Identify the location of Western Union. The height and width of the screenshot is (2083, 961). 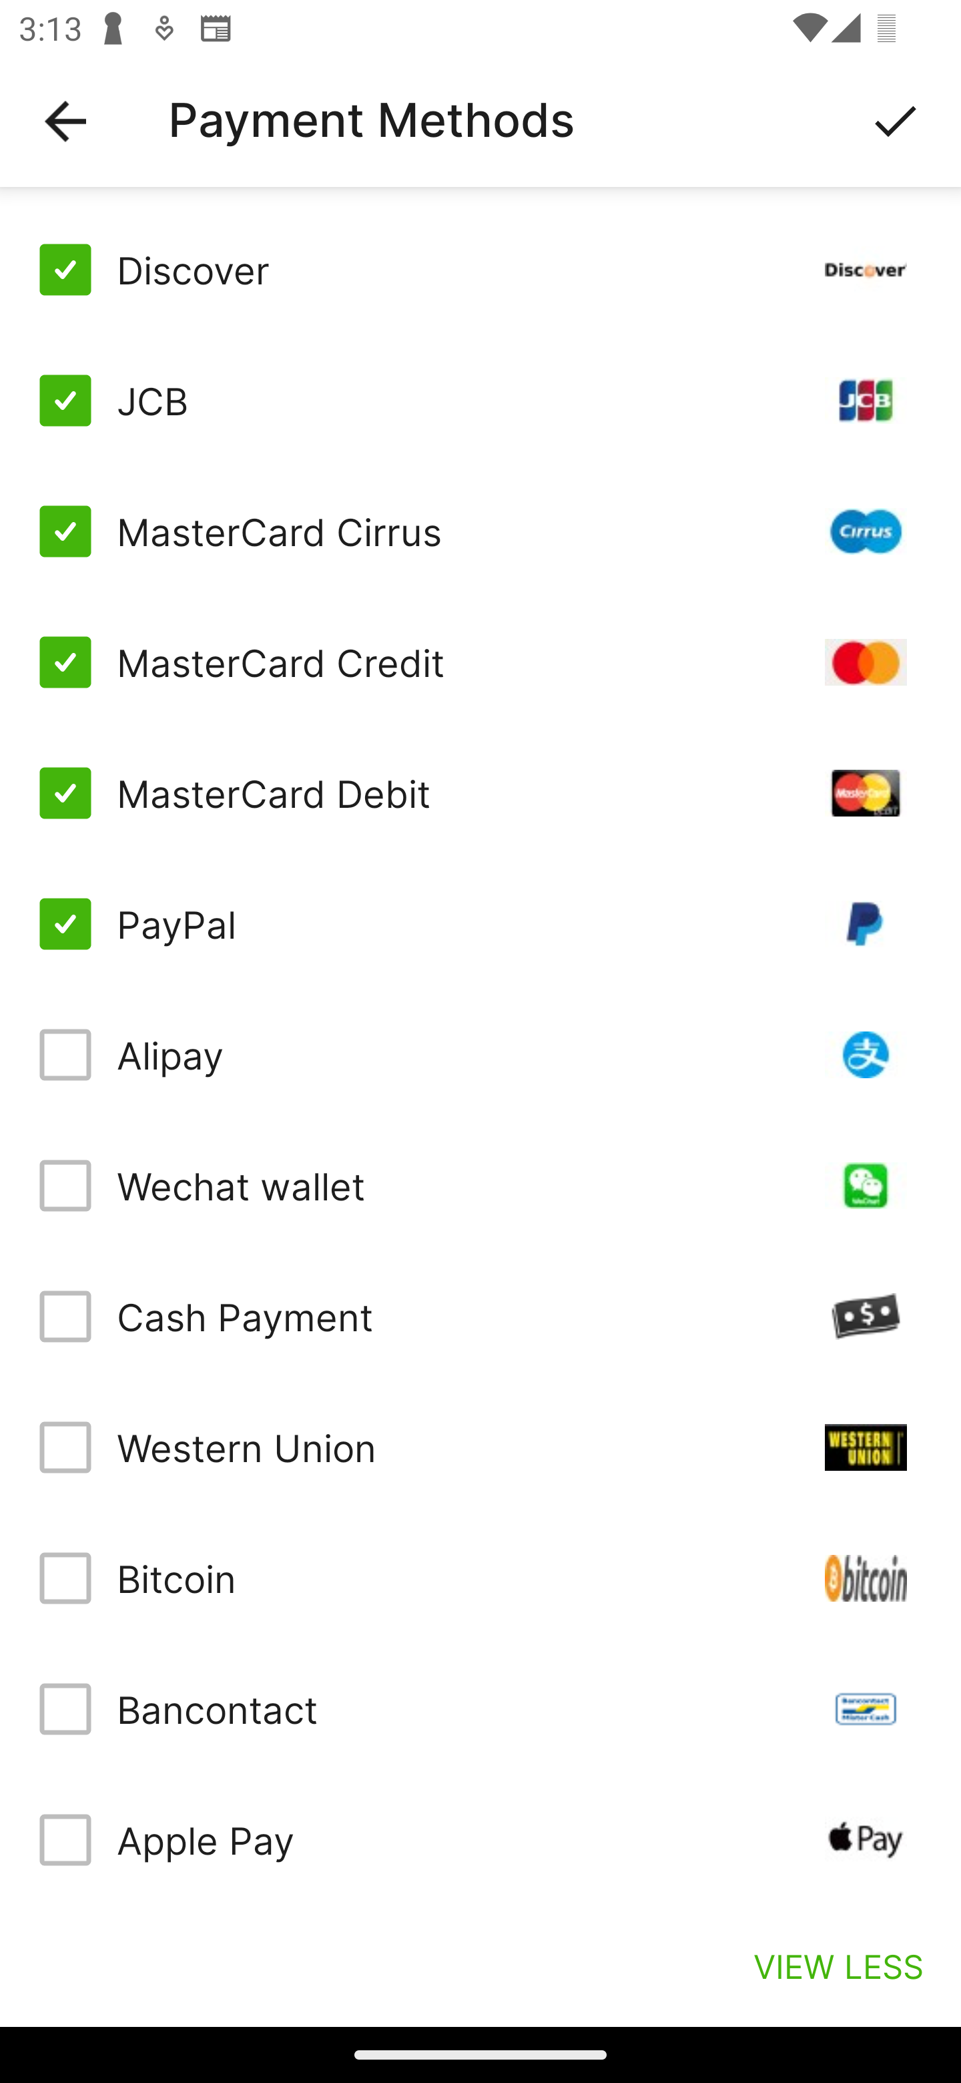
(480, 1446).